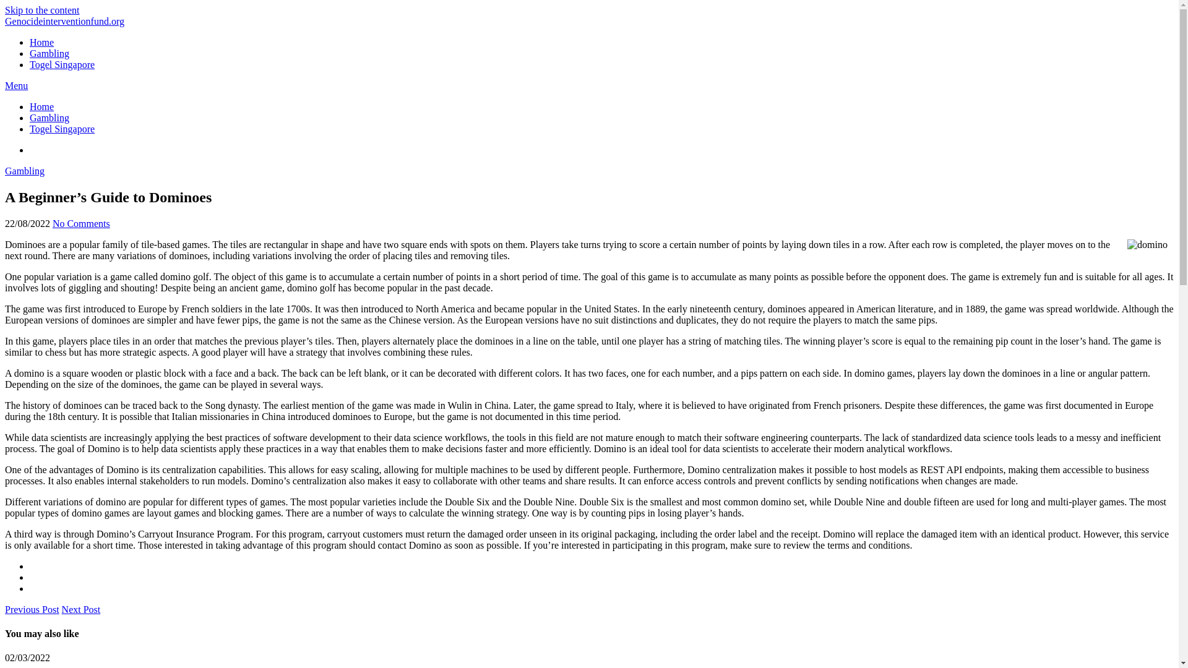 This screenshot has width=1188, height=668. Describe the element at coordinates (64, 21) in the screenshot. I see `Genocideinterventionfund.org` at that location.